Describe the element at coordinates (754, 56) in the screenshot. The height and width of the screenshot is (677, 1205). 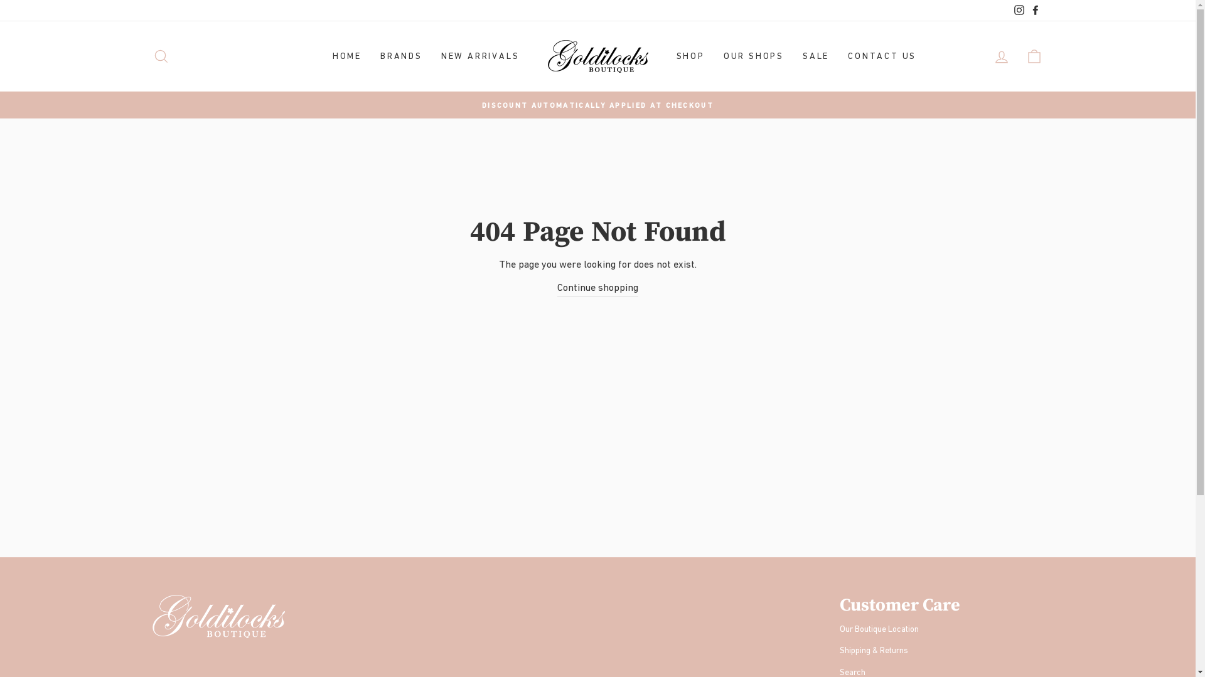
I see `OUR SHOPS` at that location.